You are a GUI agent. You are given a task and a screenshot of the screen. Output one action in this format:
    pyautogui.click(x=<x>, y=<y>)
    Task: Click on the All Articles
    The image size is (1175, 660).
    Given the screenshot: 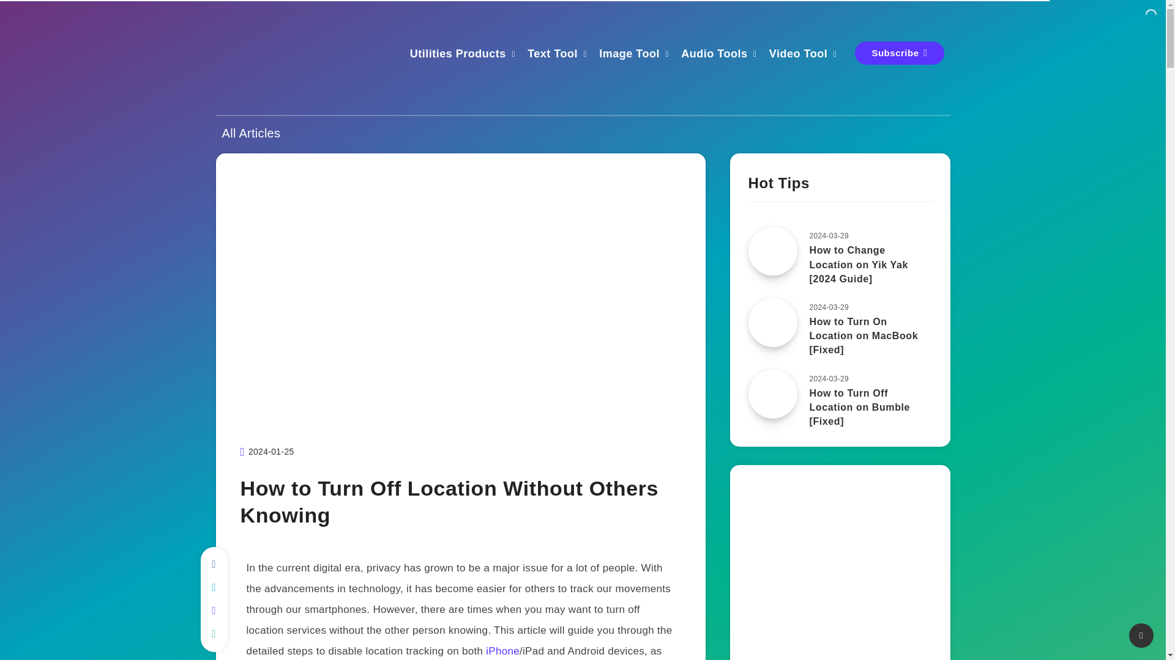 What is the action you would take?
    pyautogui.click(x=251, y=133)
    